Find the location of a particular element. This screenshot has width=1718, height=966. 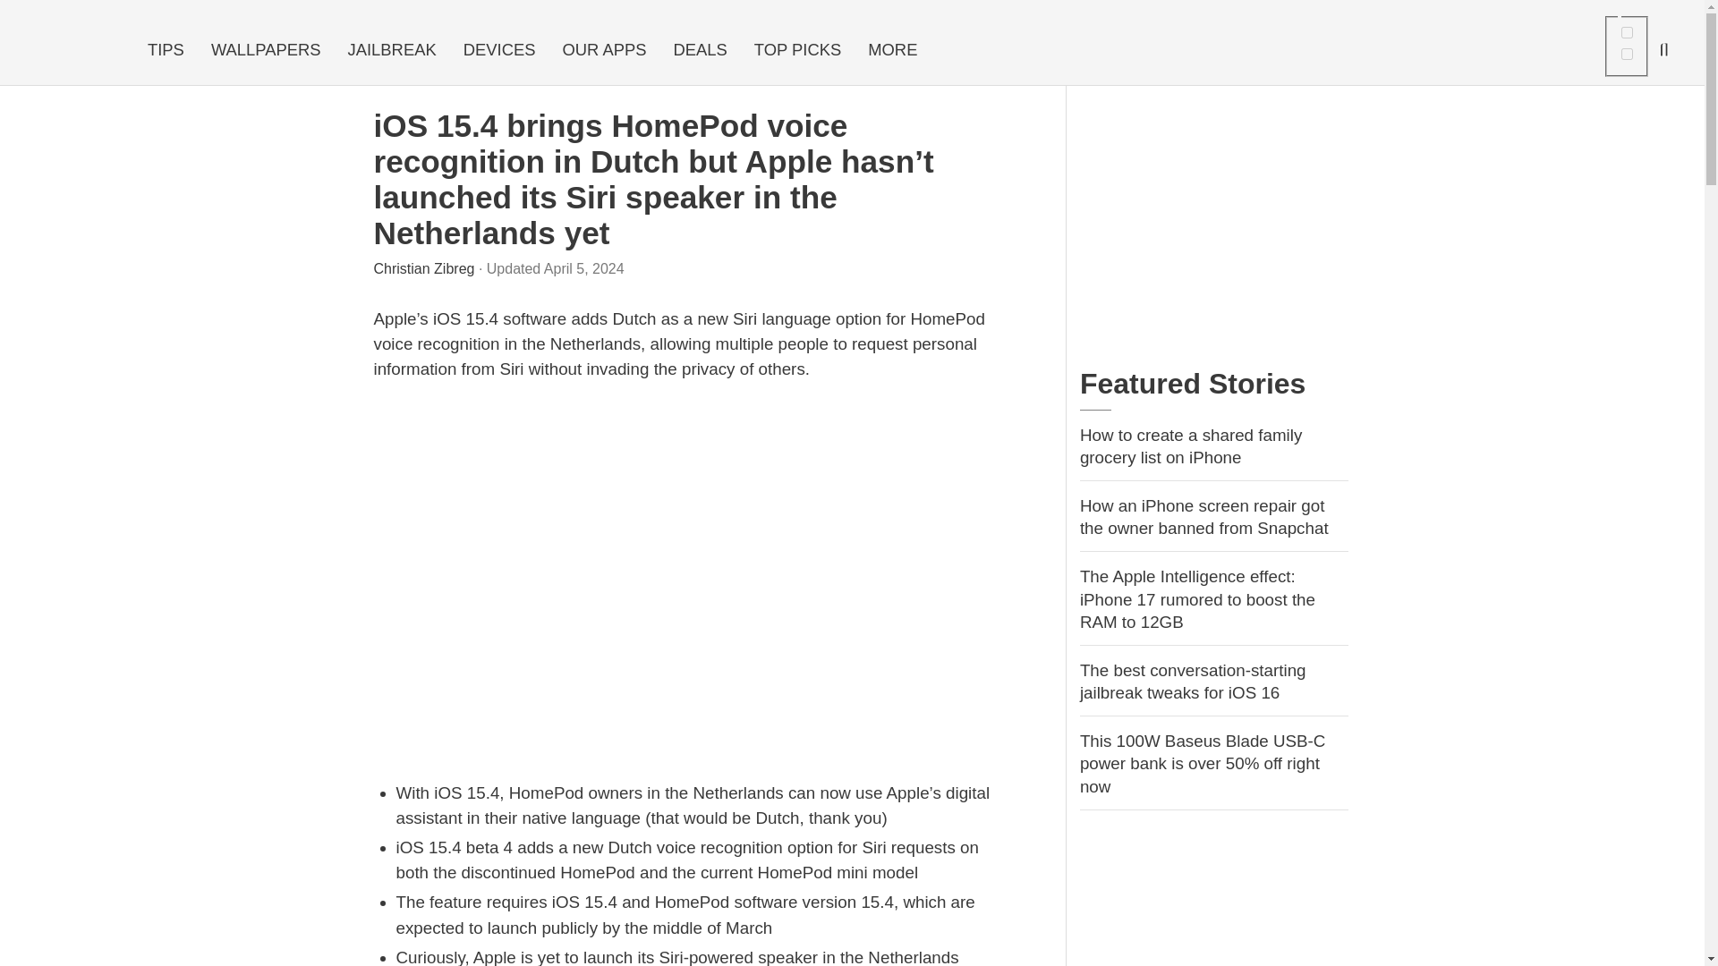

JAILBREAK is located at coordinates (392, 50).